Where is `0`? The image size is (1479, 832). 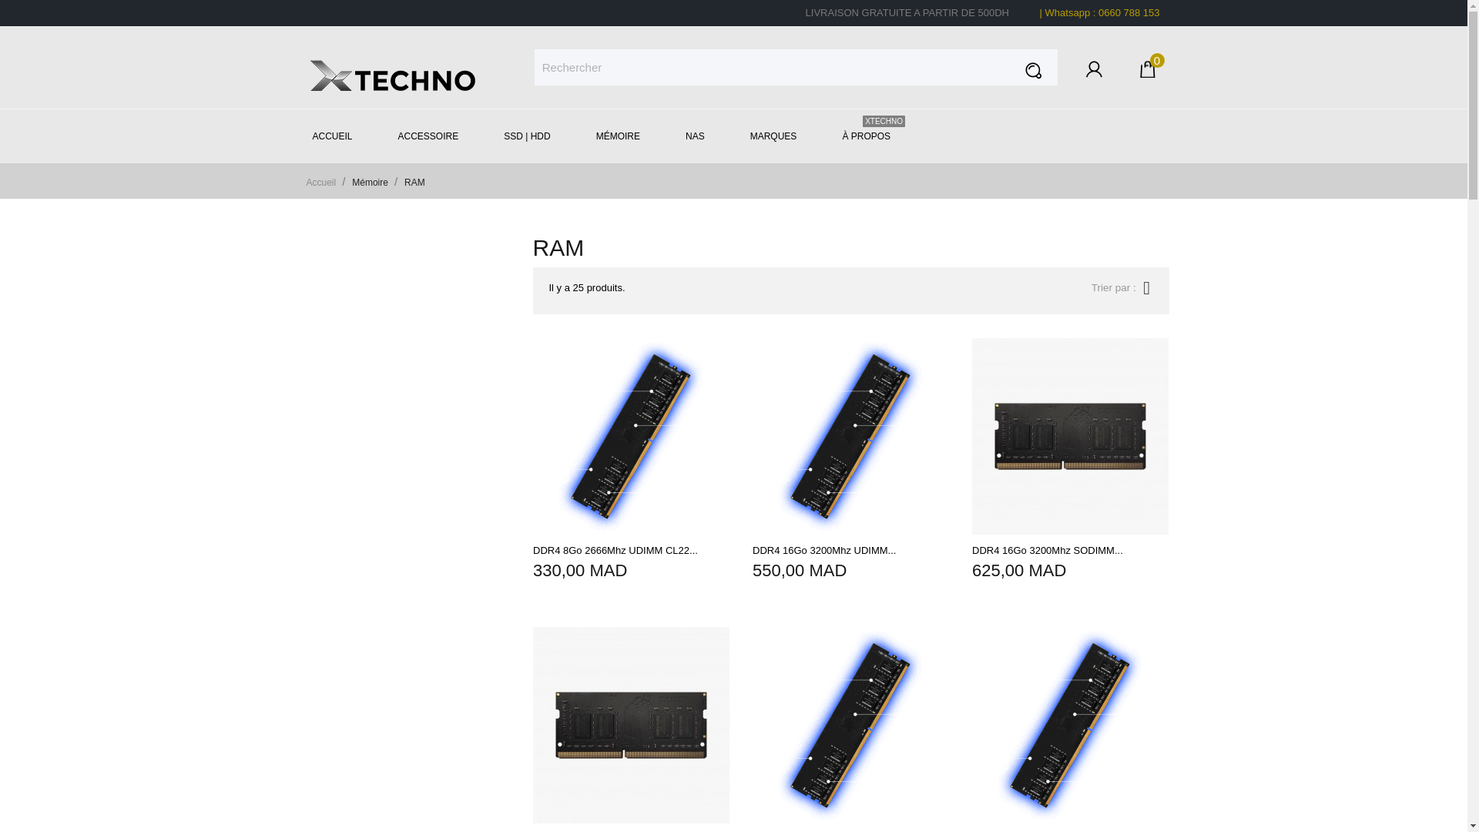
0 is located at coordinates (1148, 73).